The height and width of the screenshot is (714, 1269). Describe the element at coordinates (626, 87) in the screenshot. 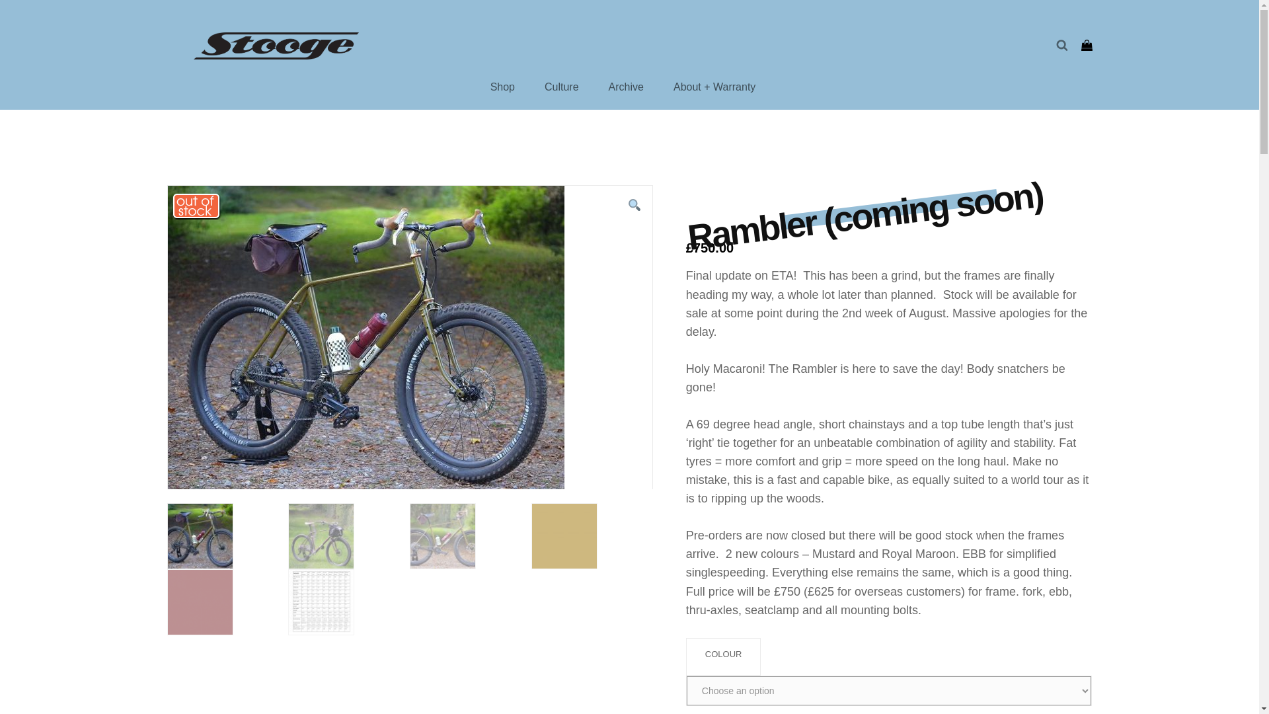

I see `Archive` at that location.